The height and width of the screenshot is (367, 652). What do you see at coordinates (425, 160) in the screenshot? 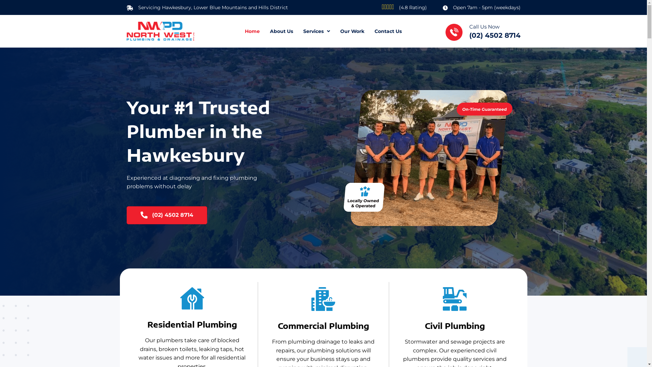
I see `header-1-min` at bounding box center [425, 160].